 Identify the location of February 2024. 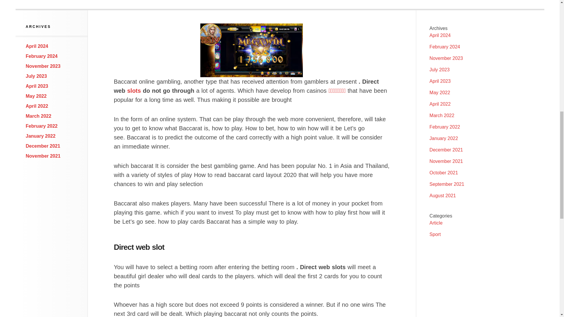
(42, 56).